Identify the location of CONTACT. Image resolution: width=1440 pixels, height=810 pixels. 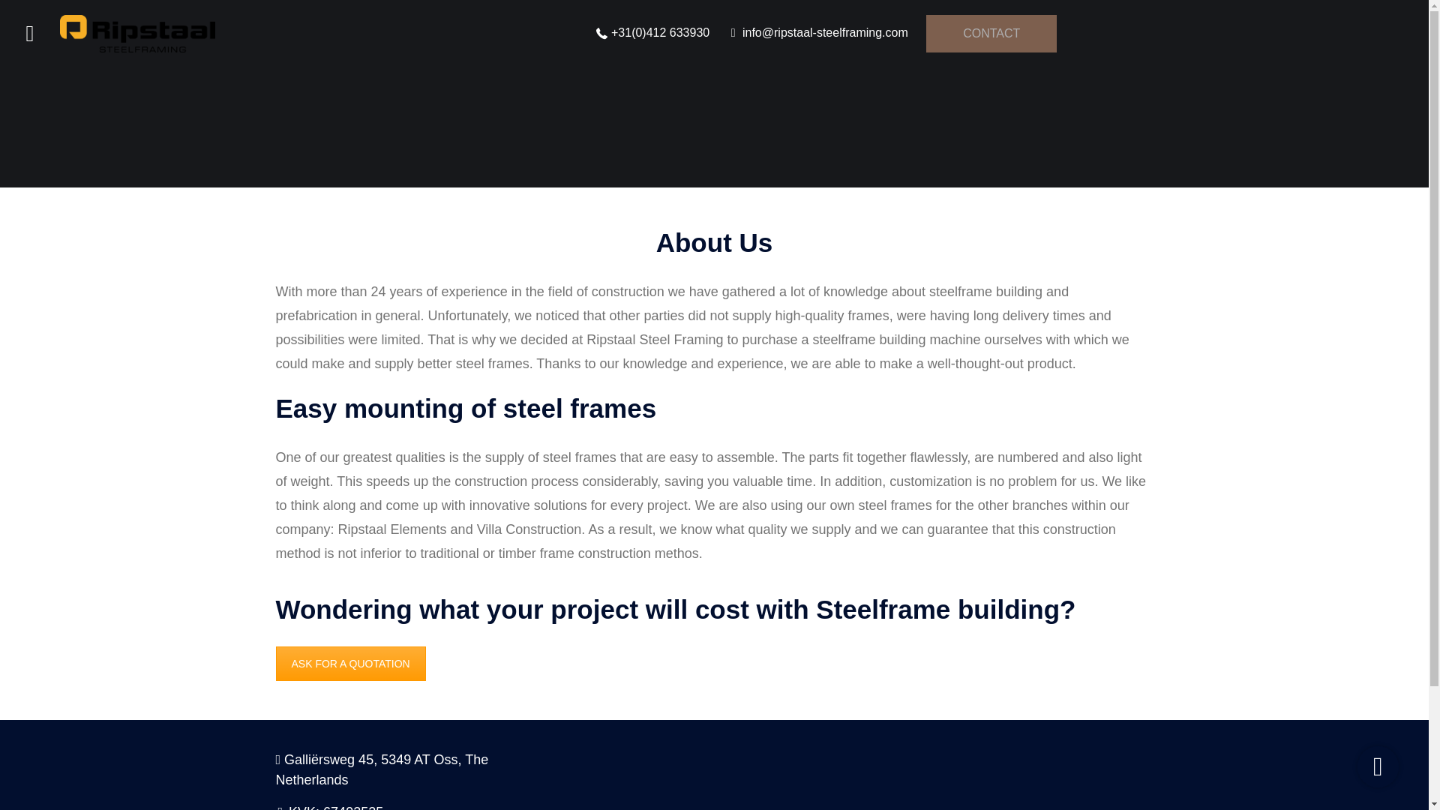
(991, 34).